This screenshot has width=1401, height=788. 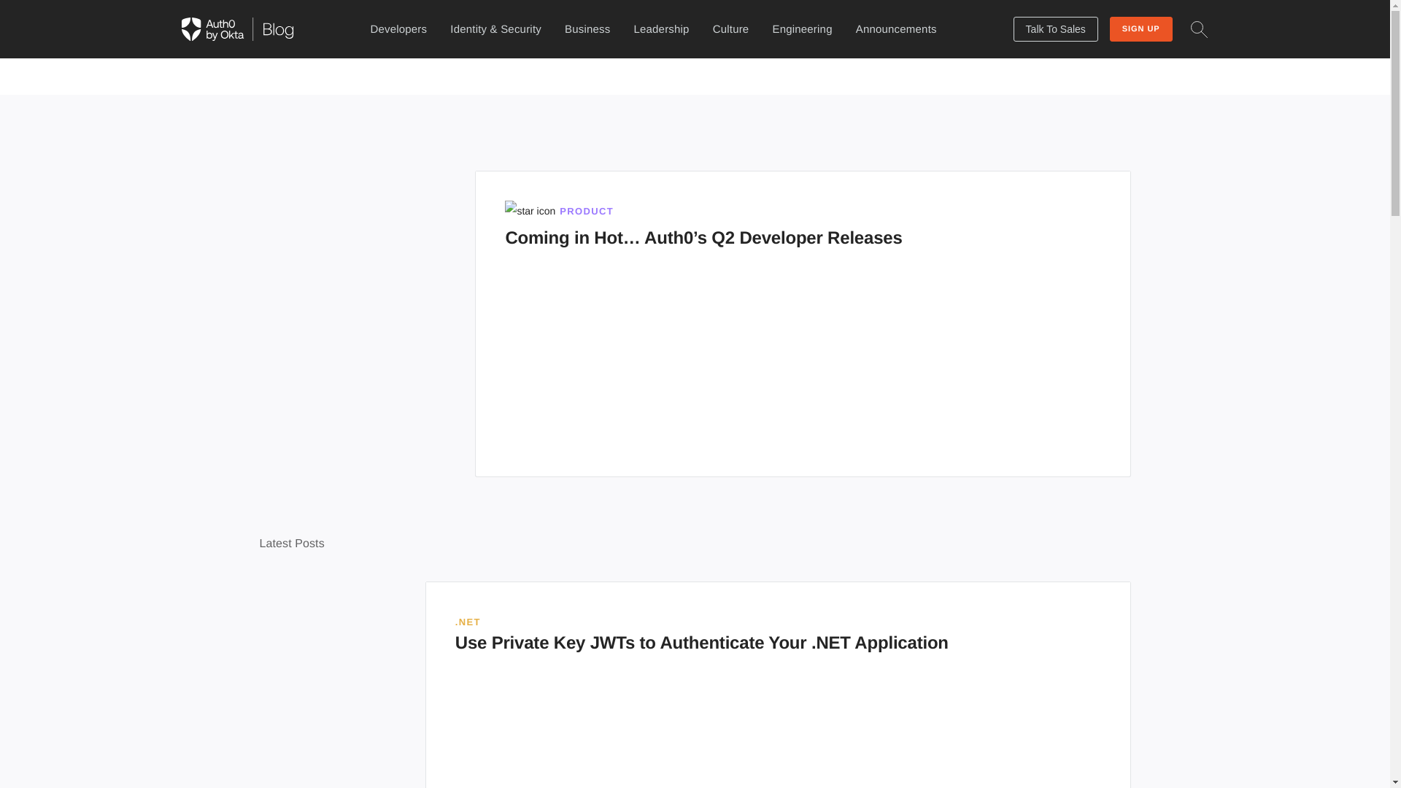 What do you see at coordinates (801, 29) in the screenshot?
I see `Engineering` at bounding box center [801, 29].